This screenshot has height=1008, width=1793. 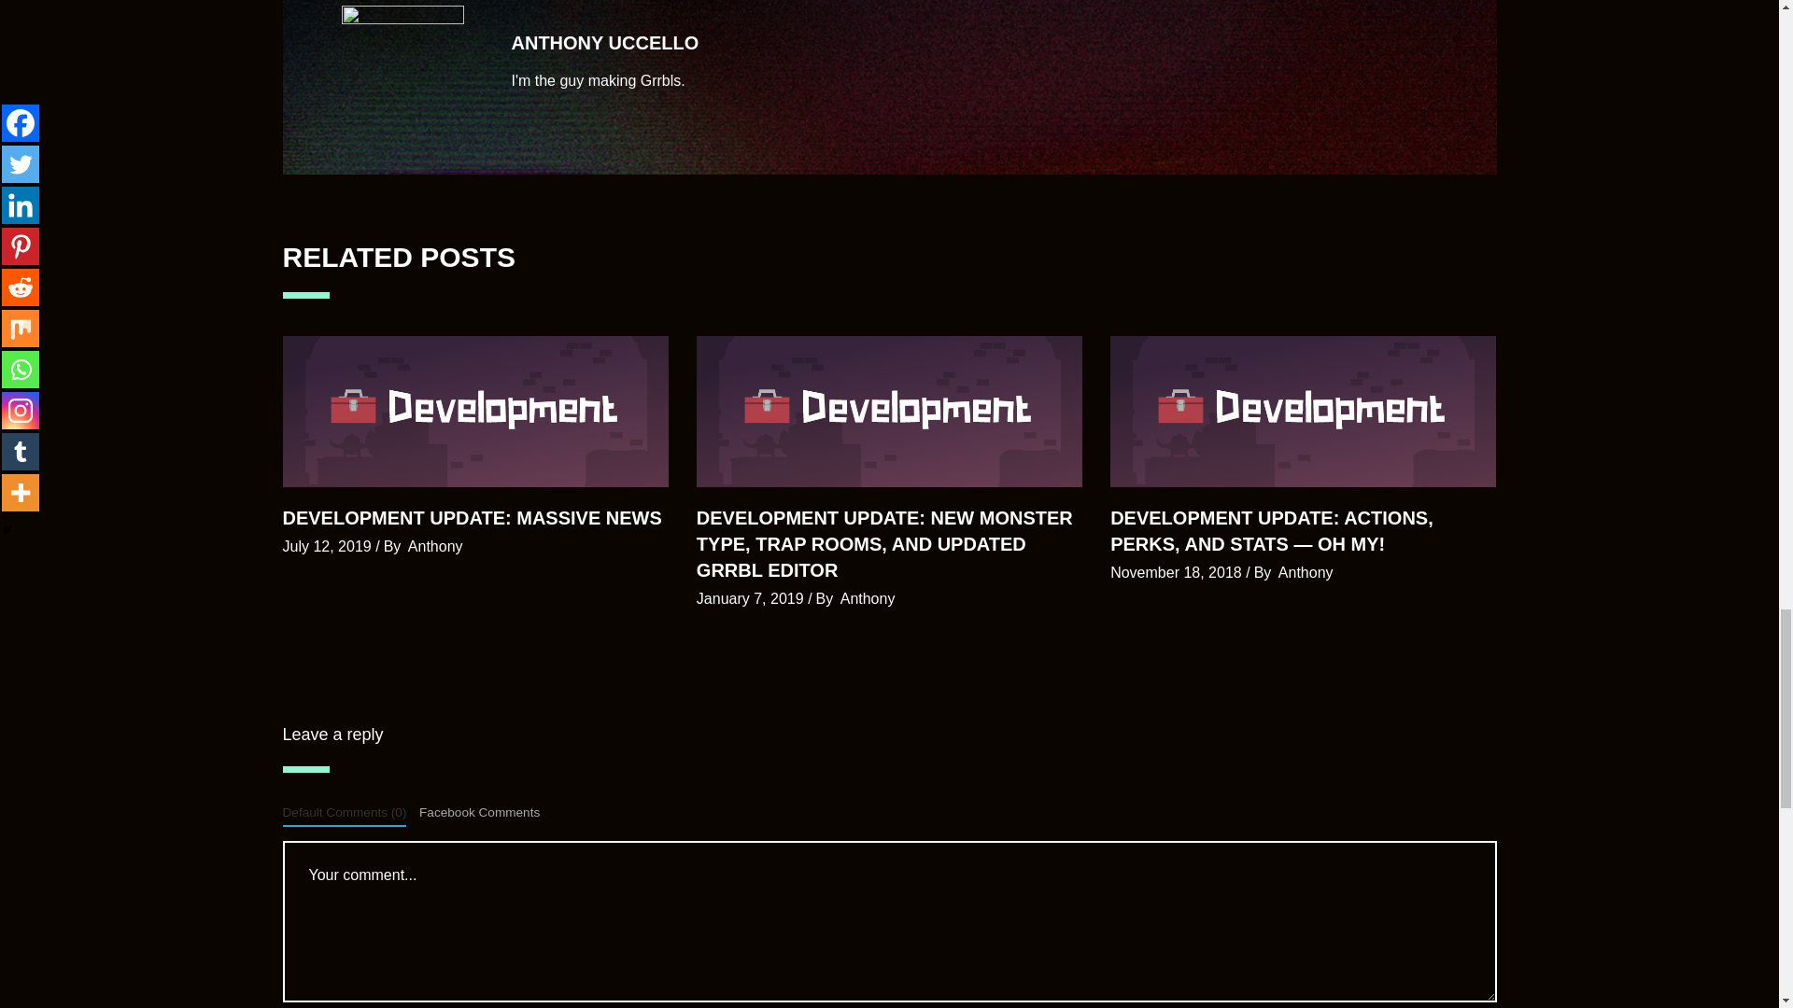 What do you see at coordinates (605, 43) in the screenshot?
I see `What Makes A Good Loot Game?` at bounding box center [605, 43].